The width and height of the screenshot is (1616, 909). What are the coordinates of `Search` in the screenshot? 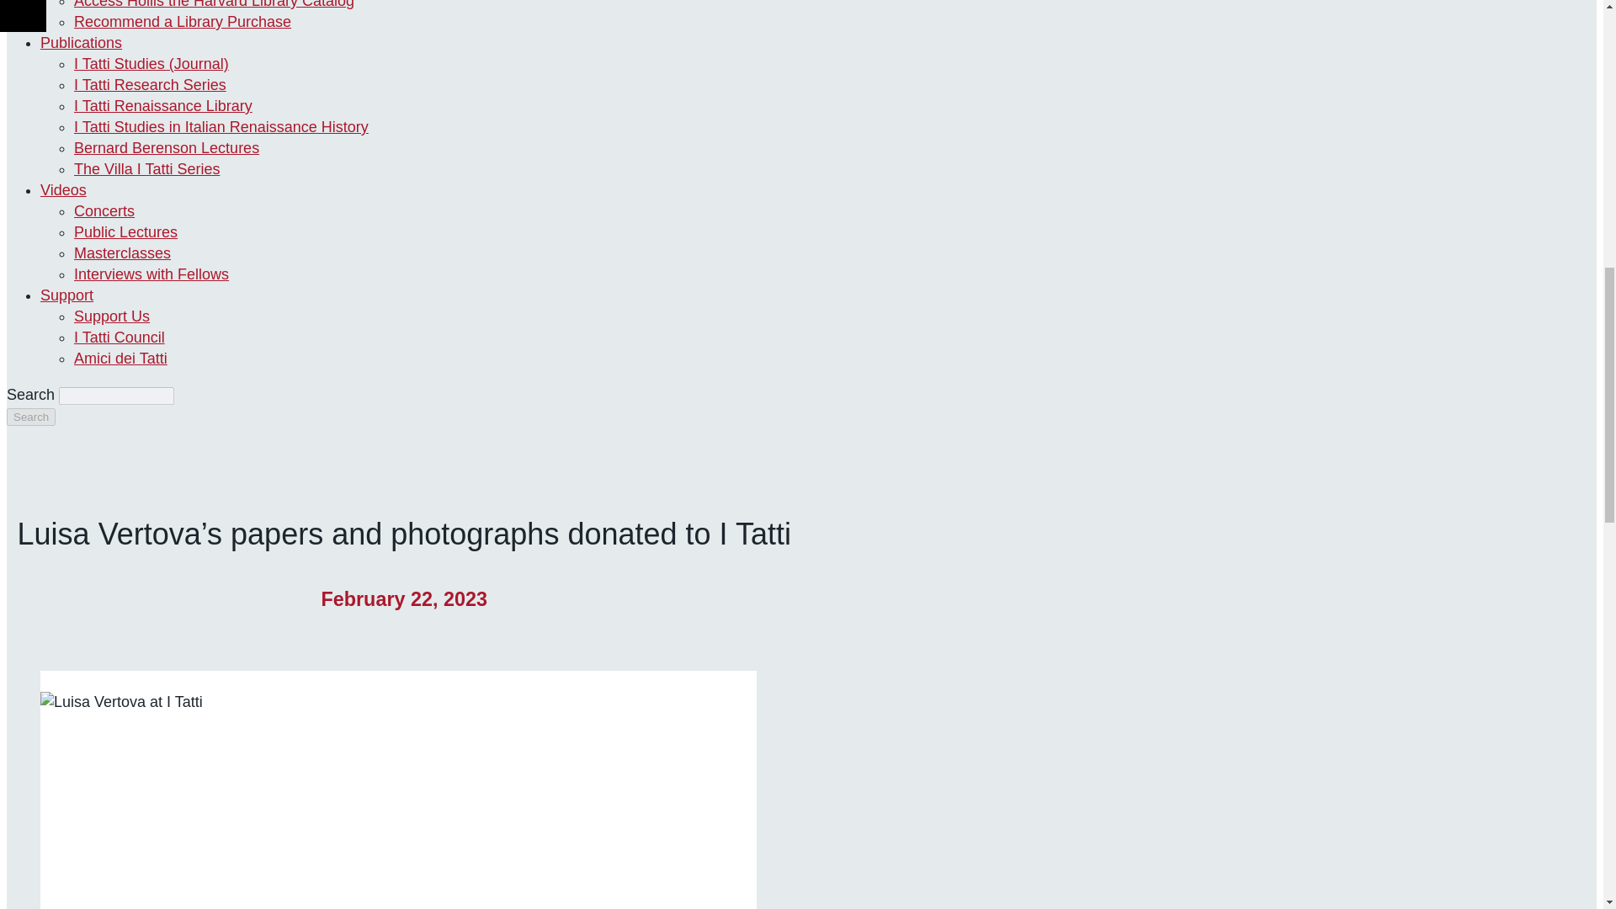 It's located at (30, 417).